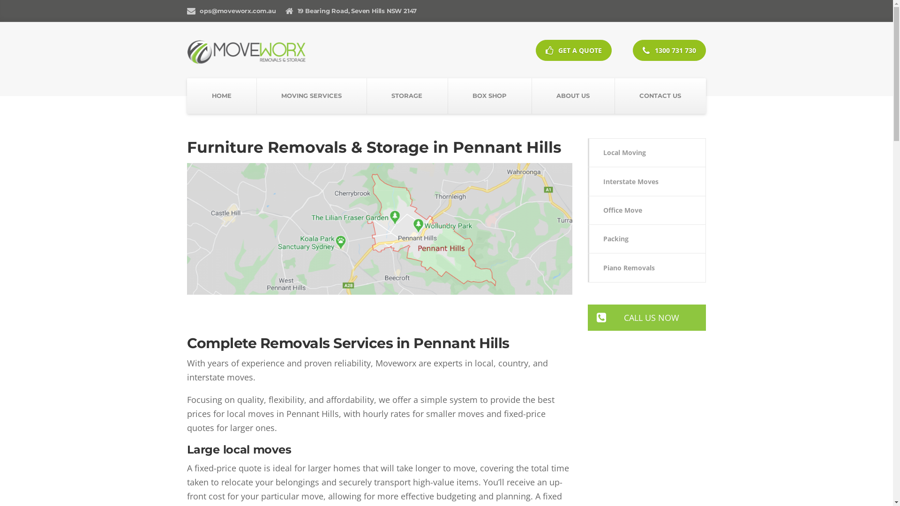 This screenshot has height=506, width=900. What do you see at coordinates (311, 96) in the screenshot?
I see `MOVING SERVICES` at bounding box center [311, 96].